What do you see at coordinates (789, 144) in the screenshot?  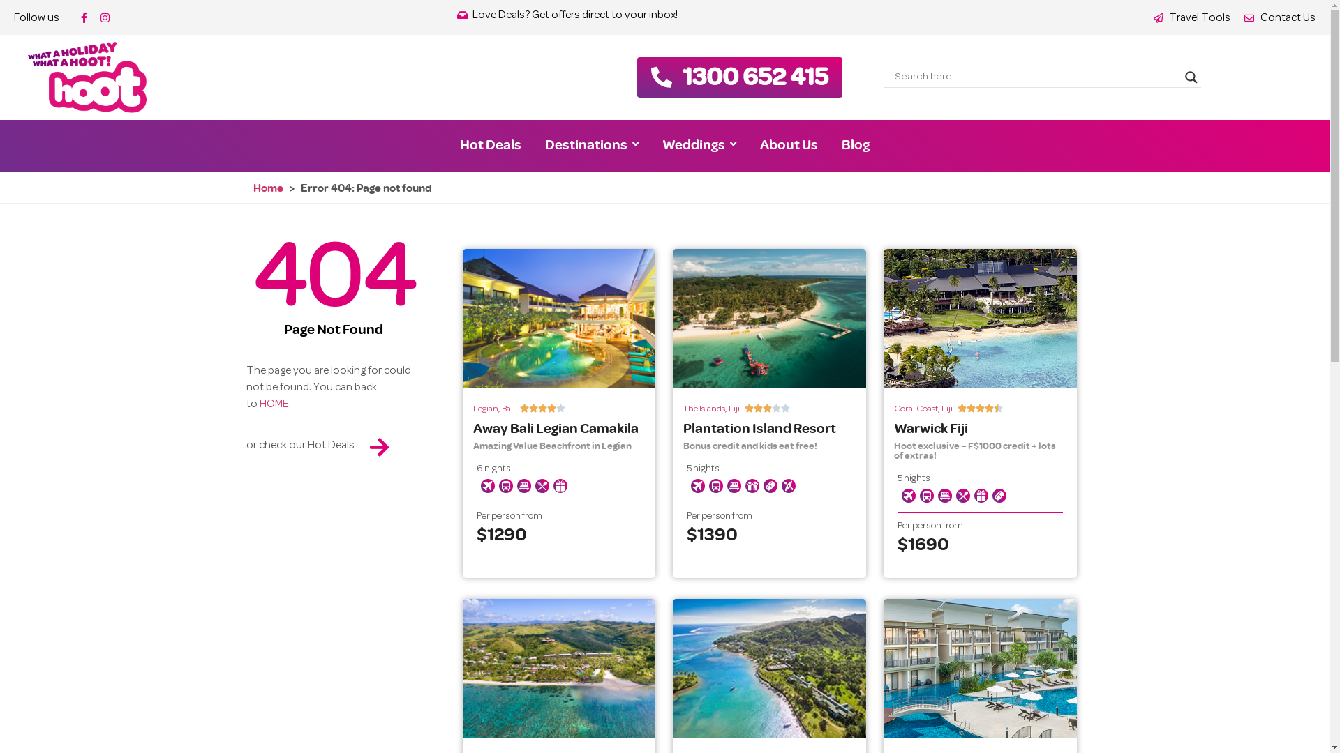 I see `About Us` at bounding box center [789, 144].